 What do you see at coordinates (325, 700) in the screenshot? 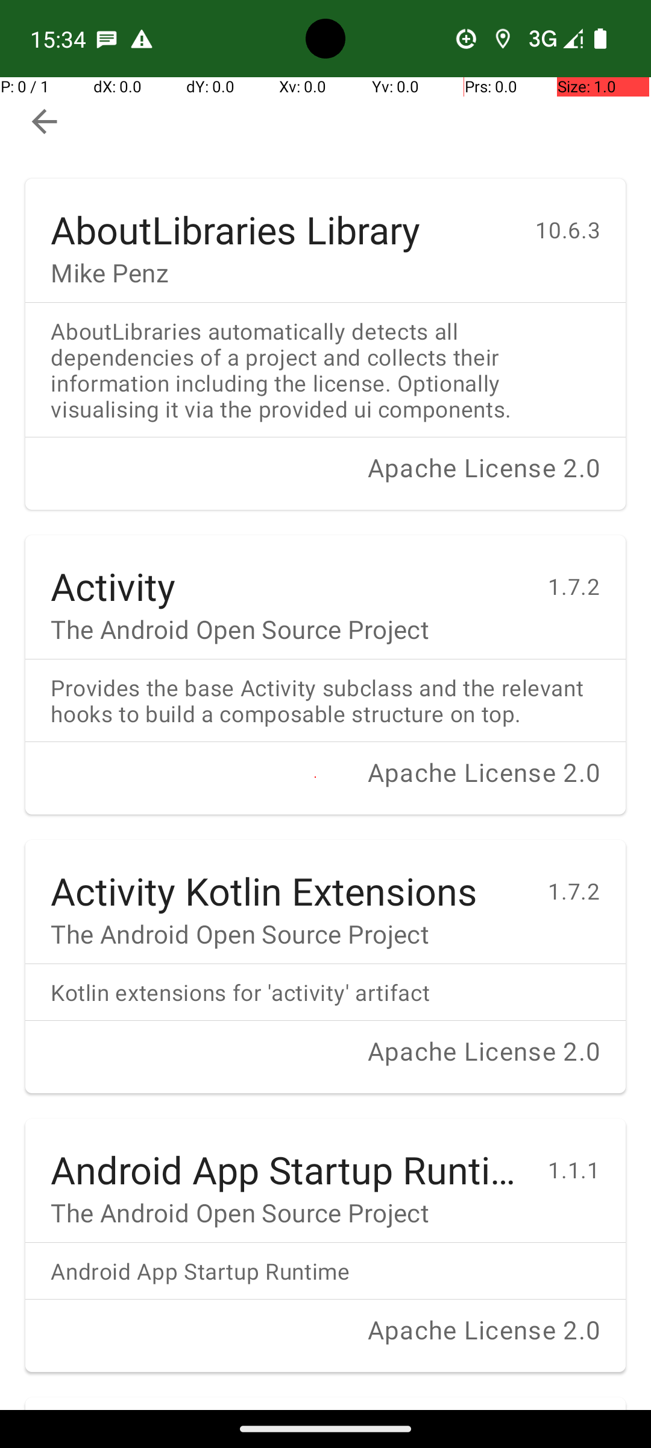
I see `Provides the base Activity subclass and the relevant hooks to build a composable structure on top.` at bounding box center [325, 700].